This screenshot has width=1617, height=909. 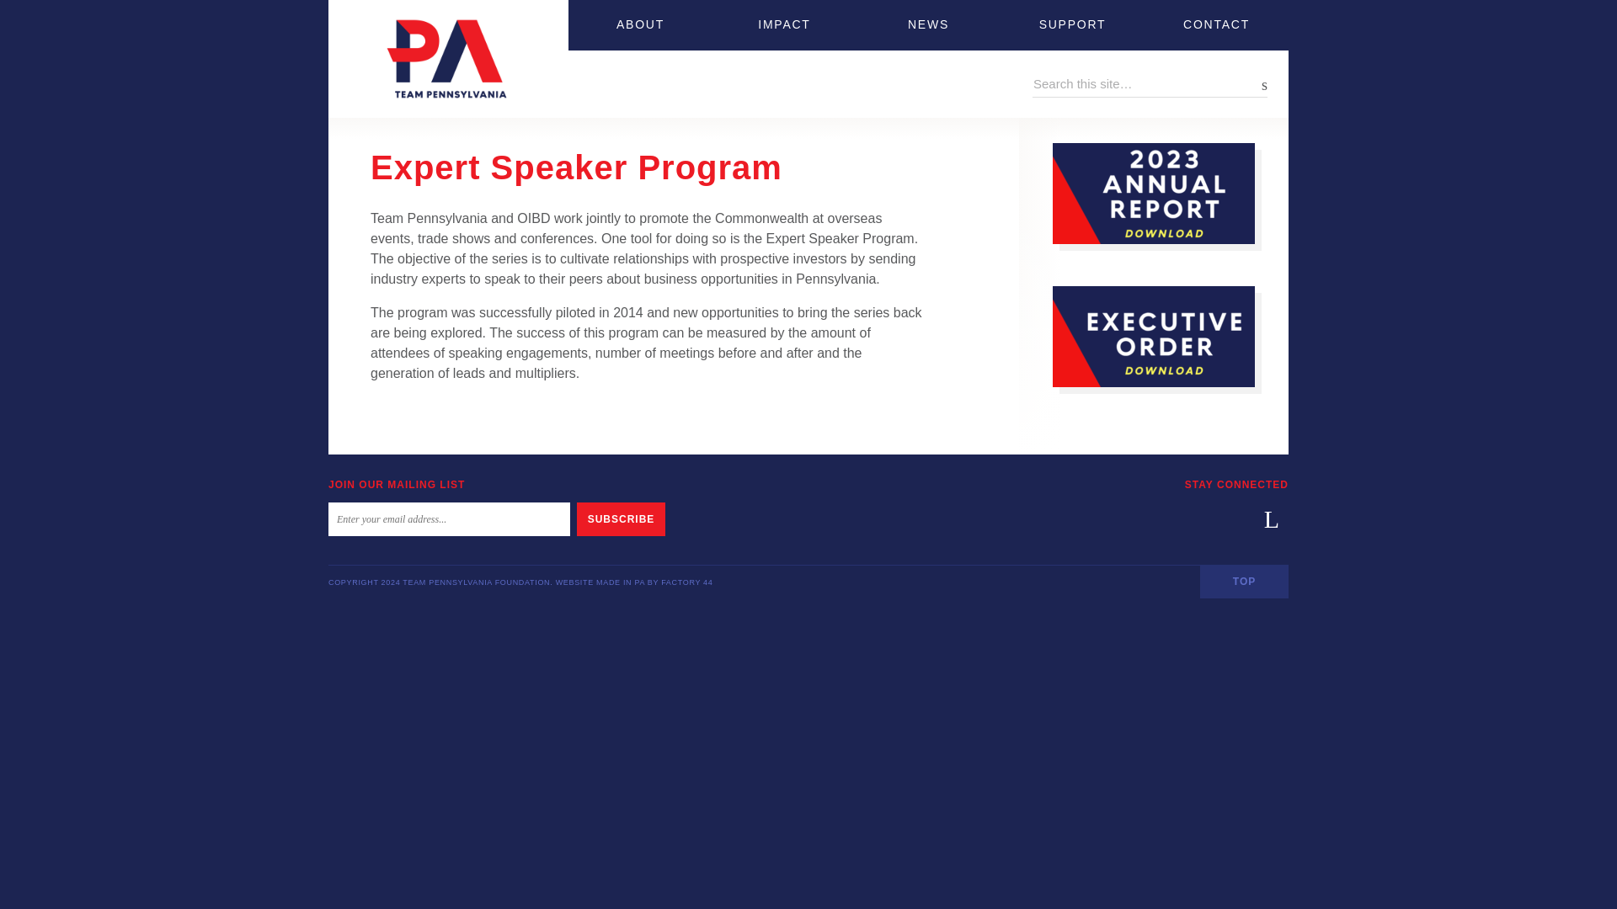 What do you see at coordinates (1216, 25) in the screenshot?
I see `CONTACT` at bounding box center [1216, 25].